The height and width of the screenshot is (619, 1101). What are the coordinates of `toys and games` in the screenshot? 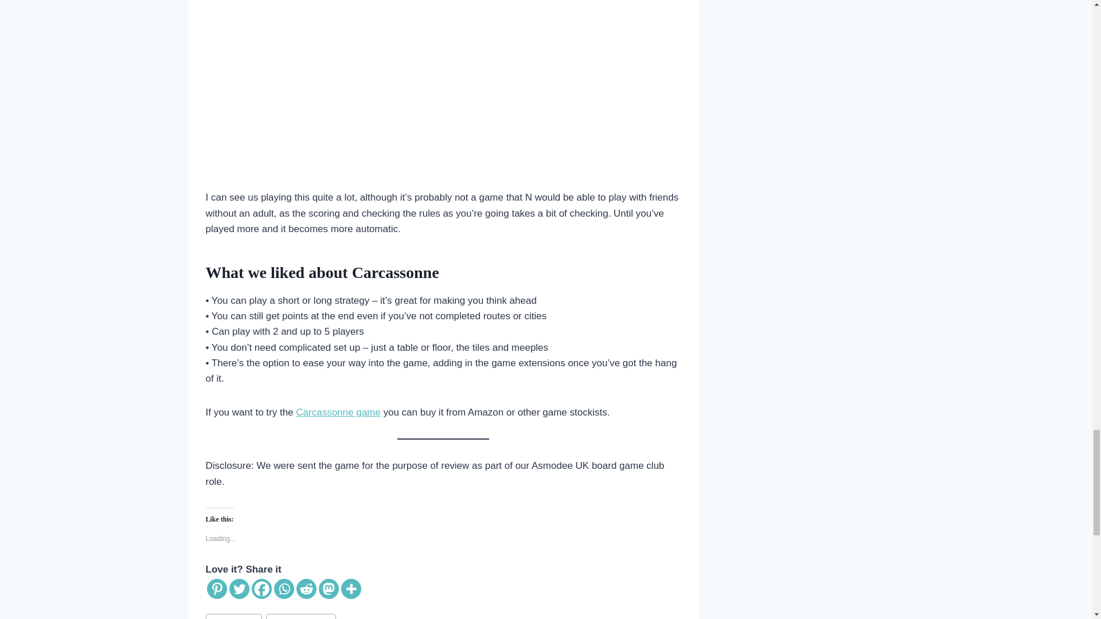 It's located at (300, 617).